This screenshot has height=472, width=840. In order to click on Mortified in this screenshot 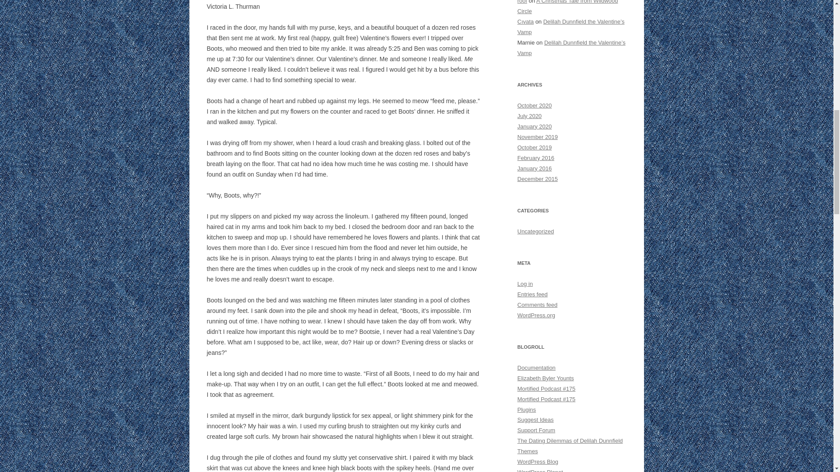, I will do `click(546, 389)`.